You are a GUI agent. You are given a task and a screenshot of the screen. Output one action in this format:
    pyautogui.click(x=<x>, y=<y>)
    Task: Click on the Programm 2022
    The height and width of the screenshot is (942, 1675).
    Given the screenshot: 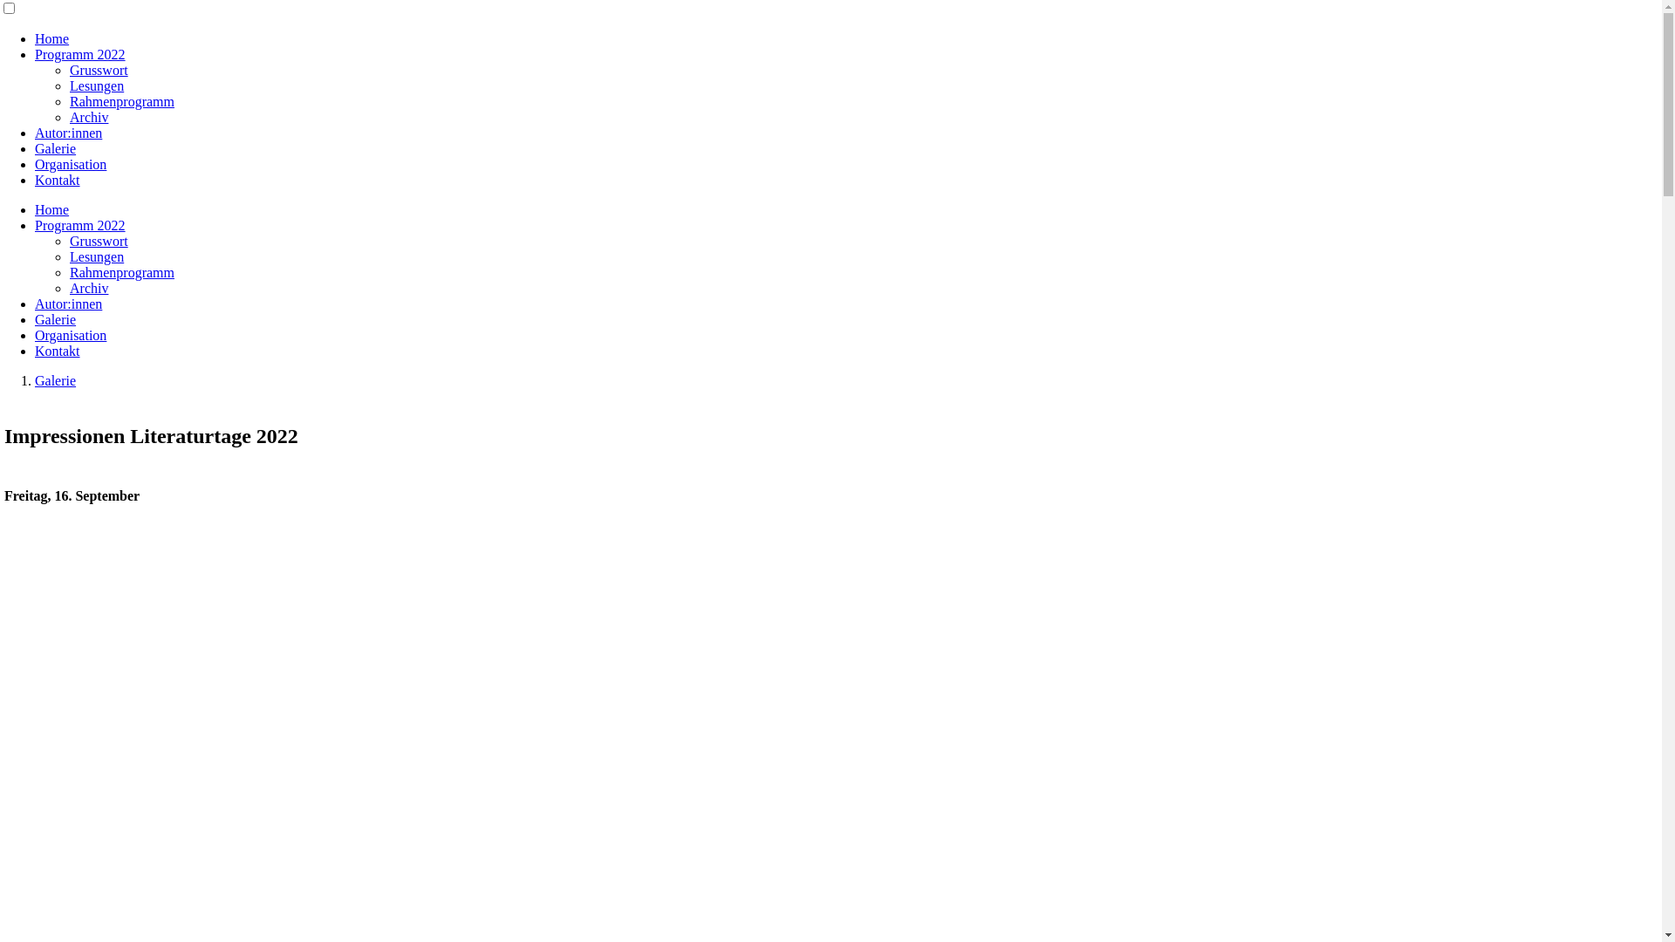 What is the action you would take?
    pyautogui.click(x=80, y=225)
    